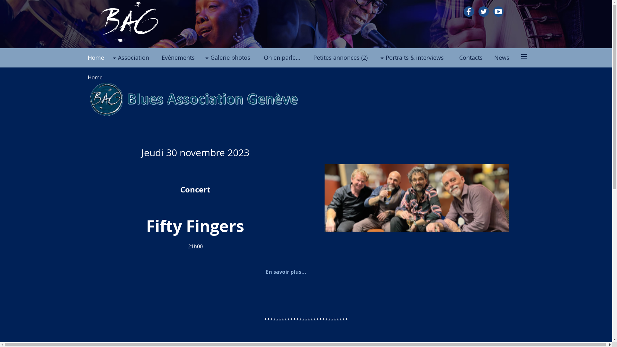 This screenshot has height=347, width=617. I want to click on Association, so click(138, 58).